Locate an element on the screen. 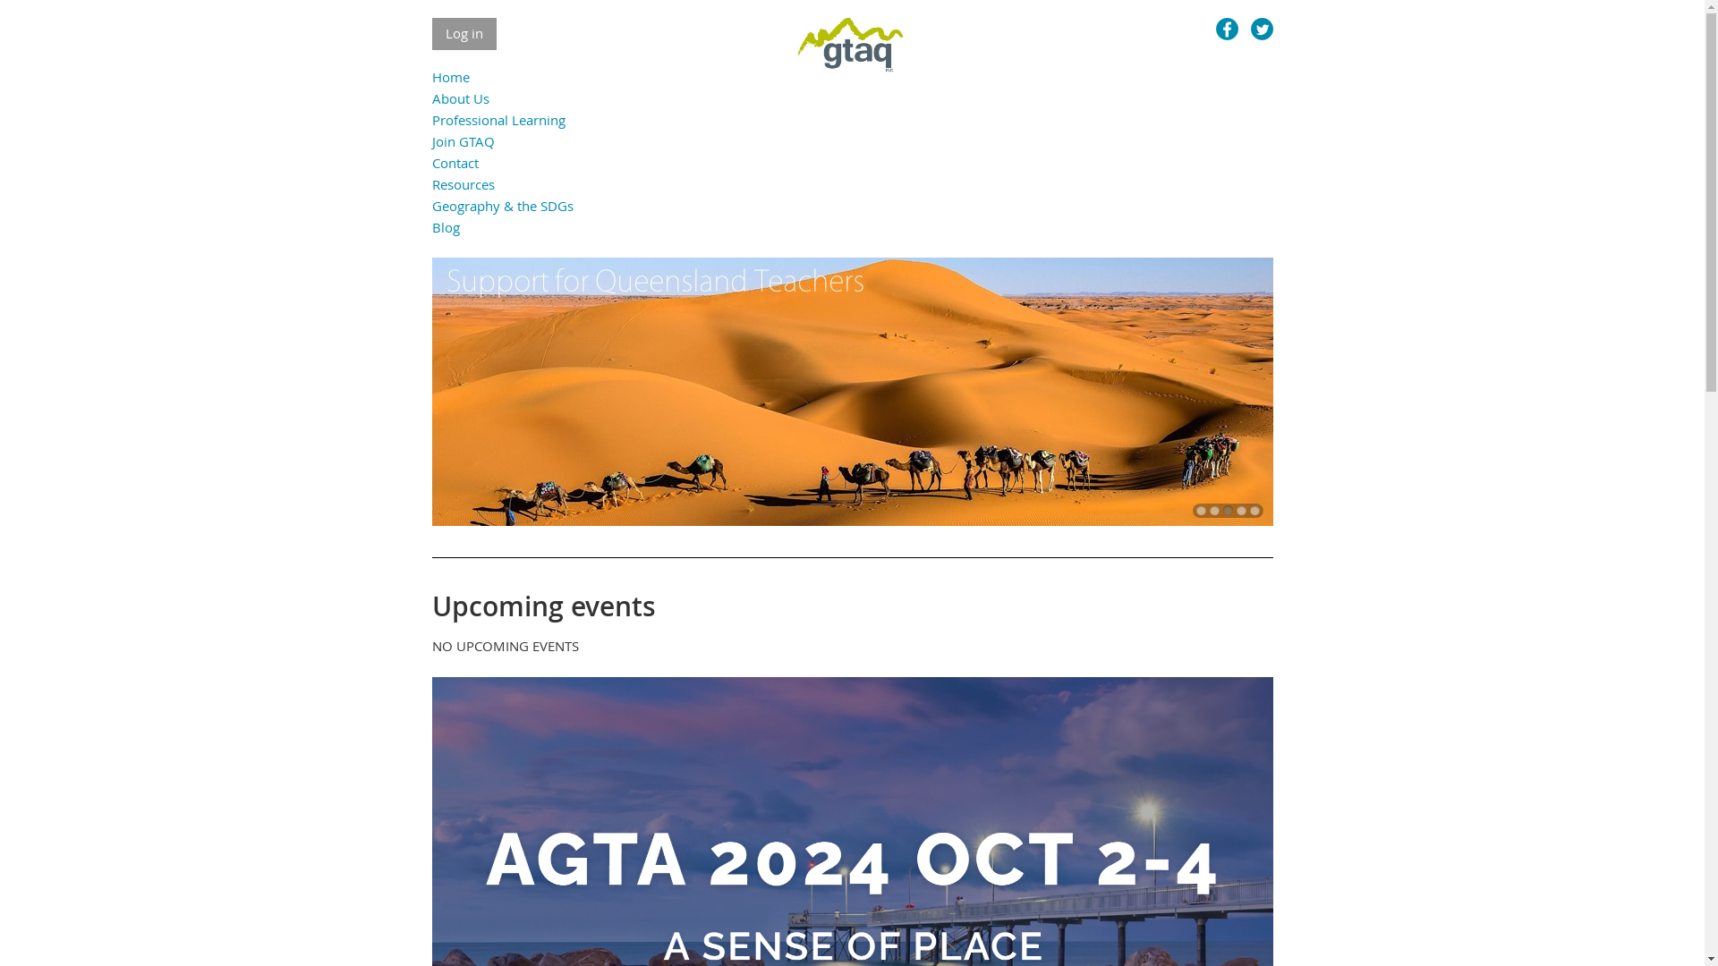 The image size is (1718, 966). Join GTAQ is located at coordinates (463, 141).